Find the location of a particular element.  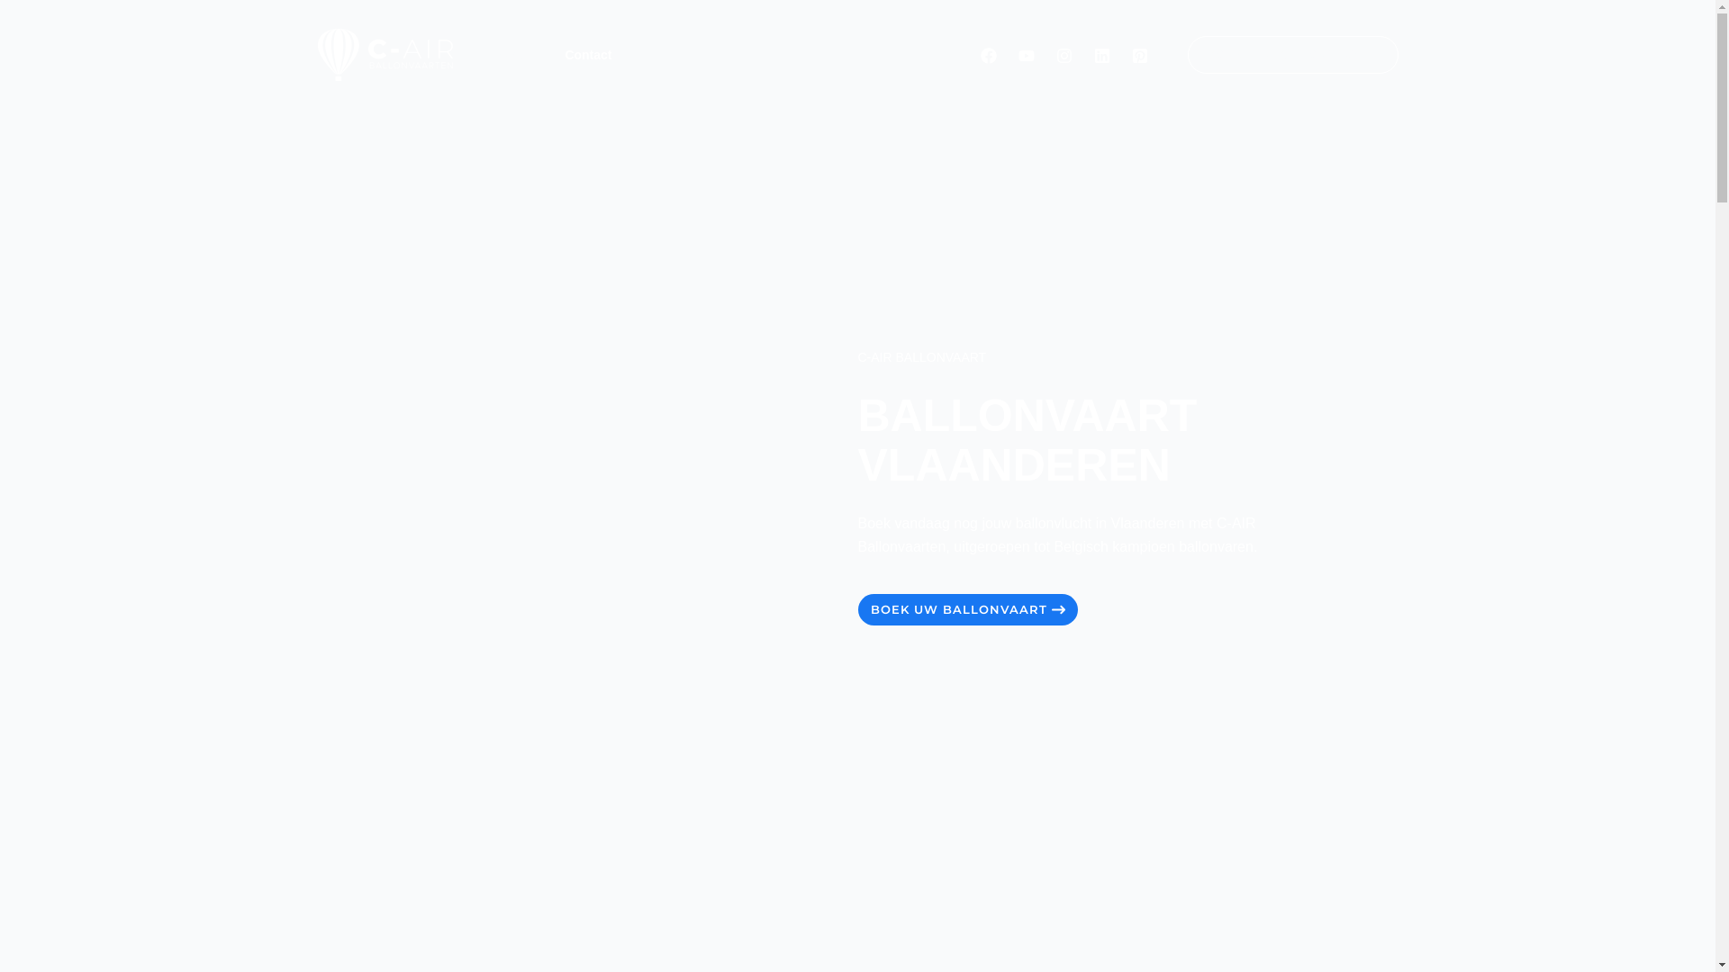

BOEK UW BALLONVAART is located at coordinates (967, 610).